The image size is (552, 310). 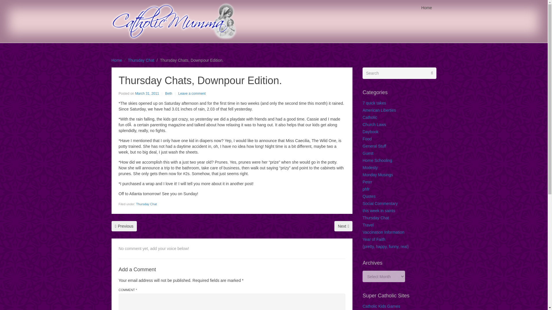 What do you see at coordinates (124, 226) in the screenshot?
I see `I Love ...` at bounding box center [124, 226].